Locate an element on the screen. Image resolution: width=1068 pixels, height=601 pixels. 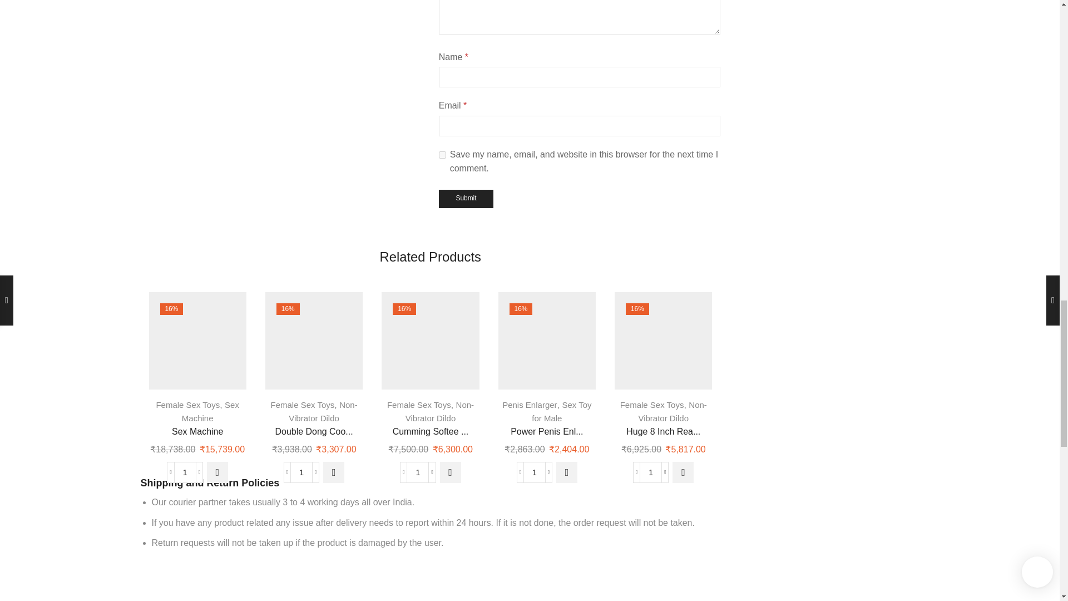
1 is located at coordinates (301, 472).